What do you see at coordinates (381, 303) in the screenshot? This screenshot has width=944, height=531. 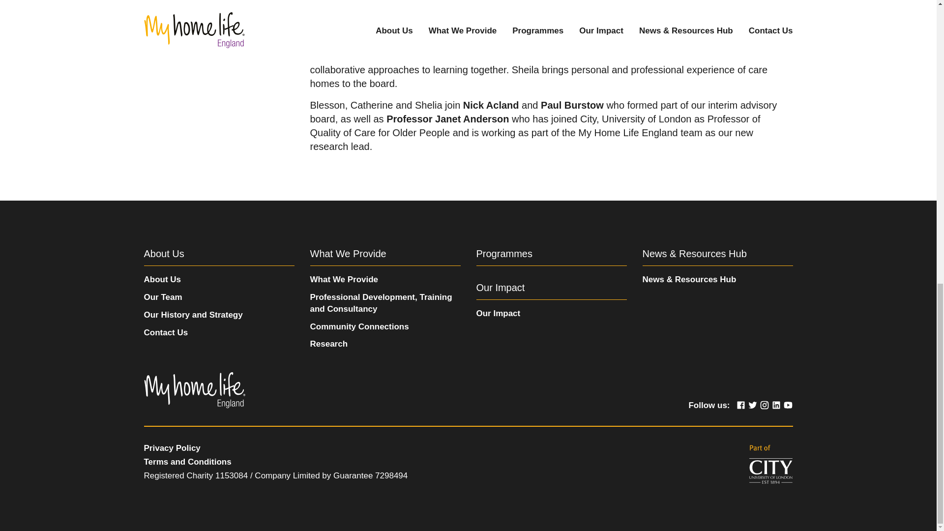 I see `Professional Development, Training and Consultancy` at bounding box center [381, 303].